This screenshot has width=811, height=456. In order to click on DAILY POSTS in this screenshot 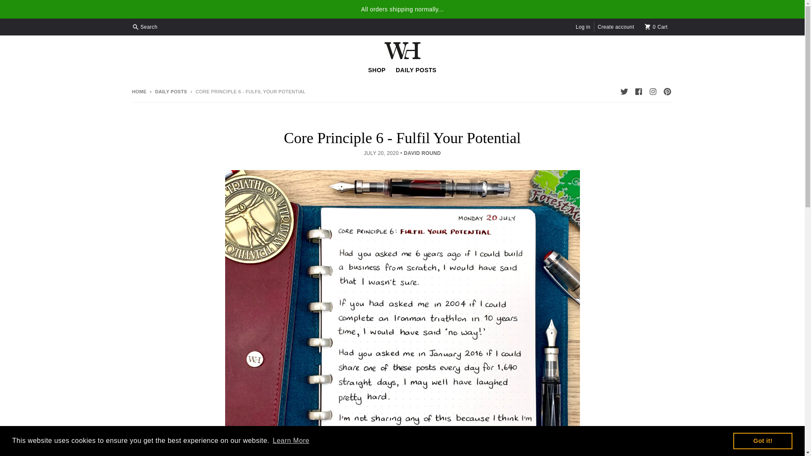, I will do `click(638, 92)`.